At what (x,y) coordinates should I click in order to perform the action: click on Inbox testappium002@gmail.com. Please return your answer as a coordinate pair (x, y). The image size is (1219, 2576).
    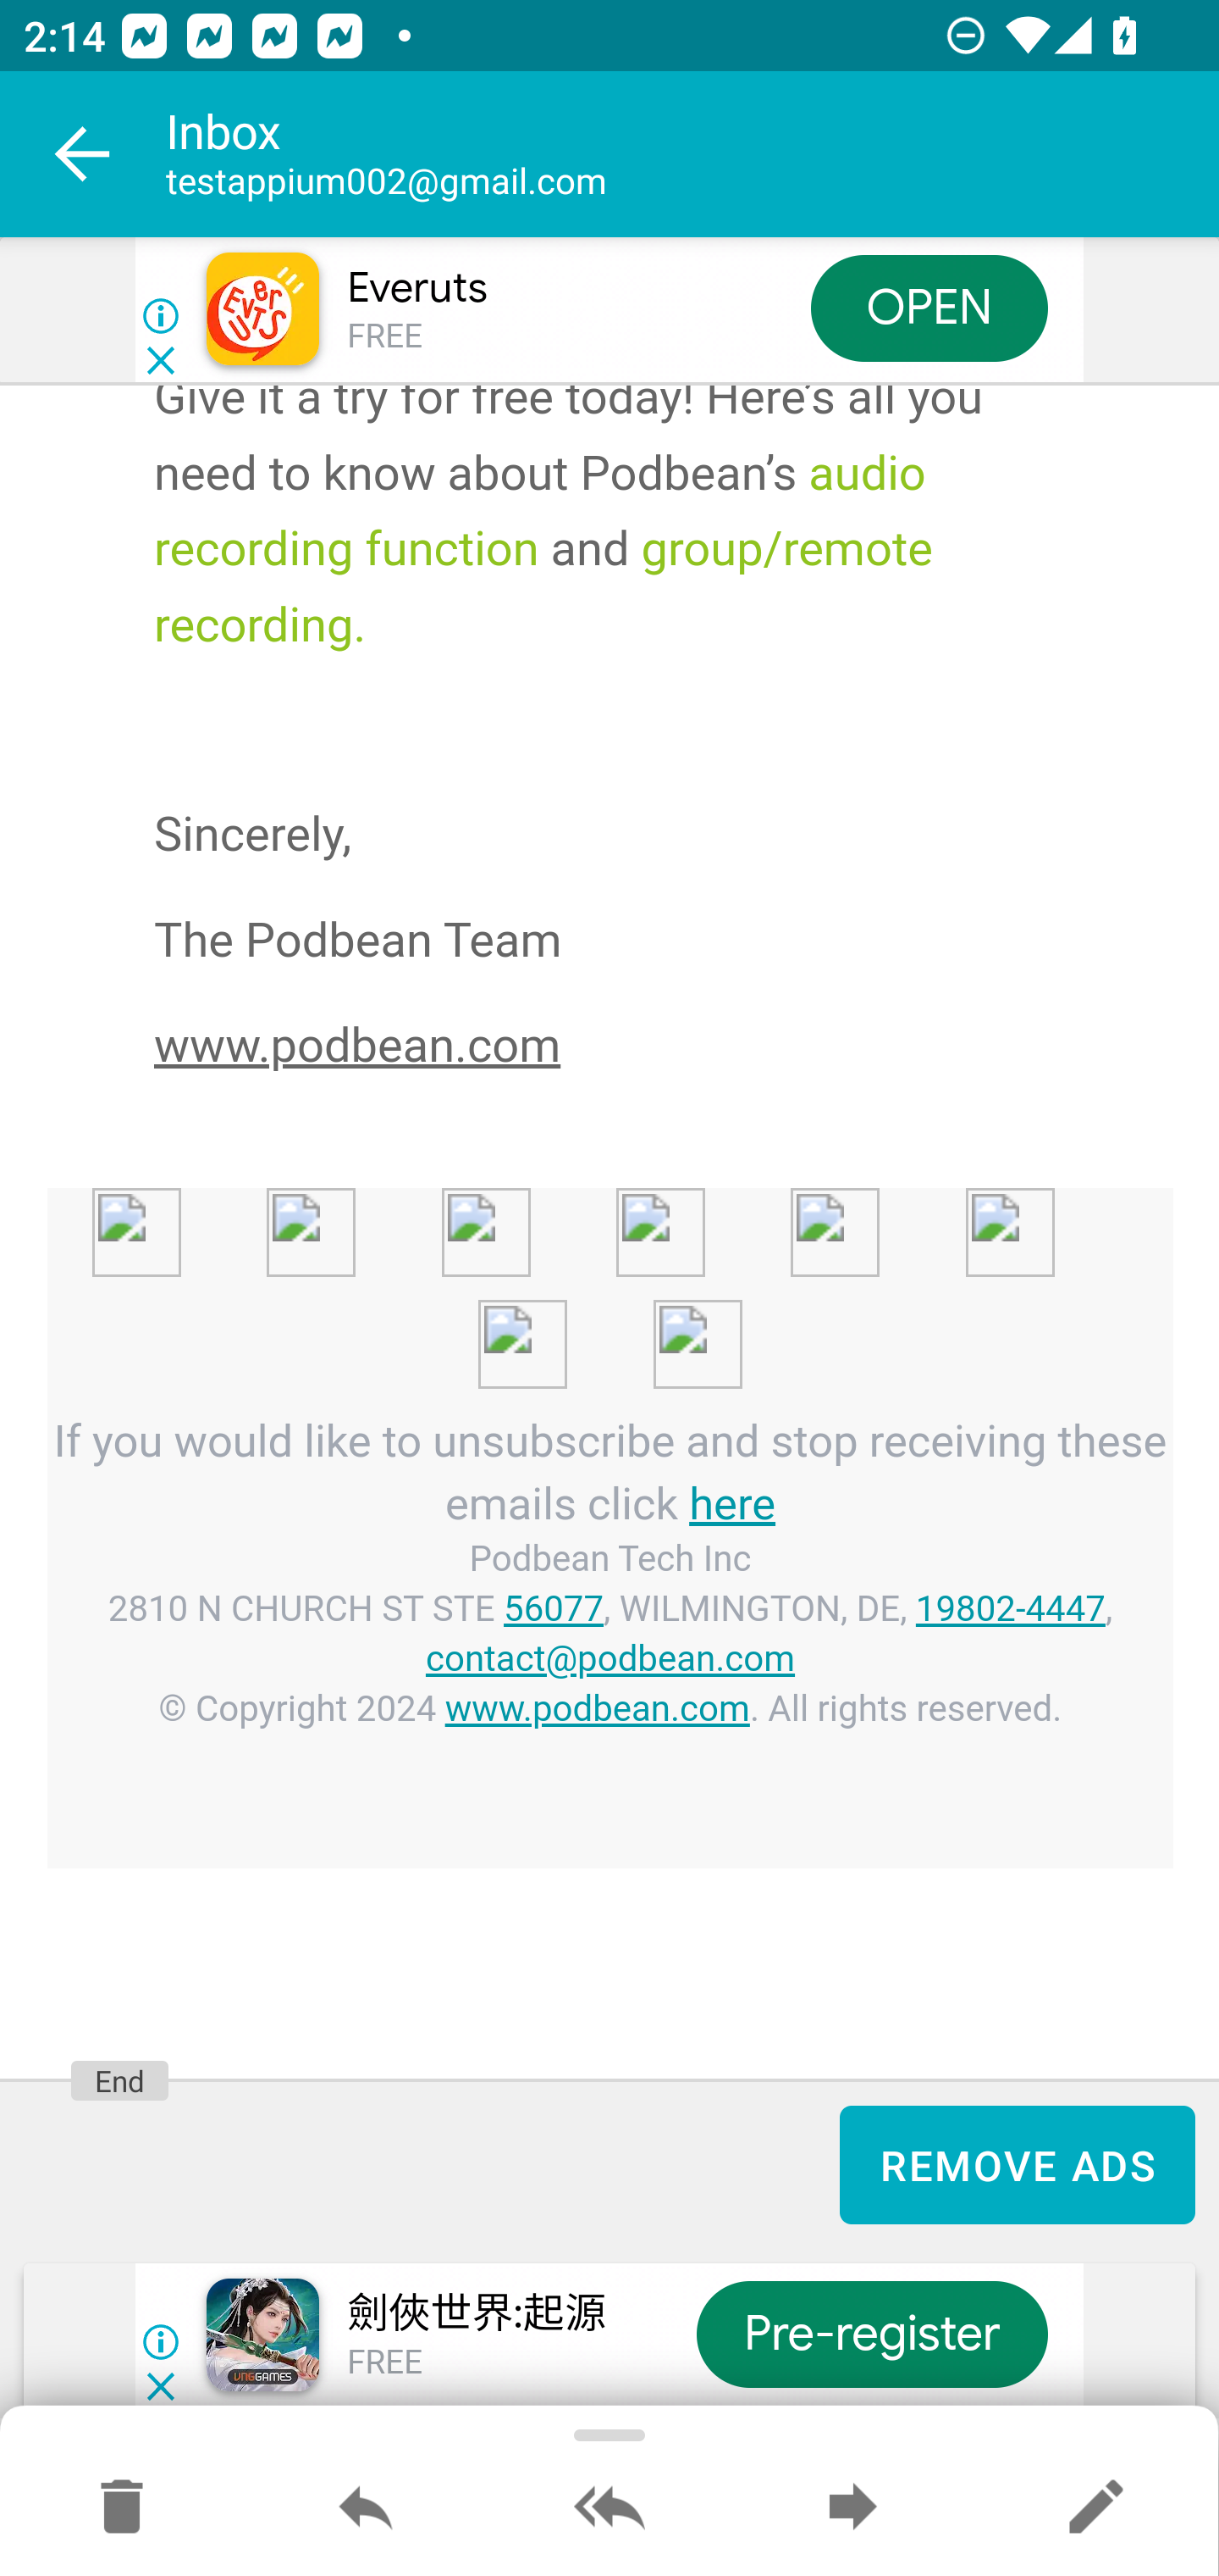
    Looking at the image, I should click on (692, 154).